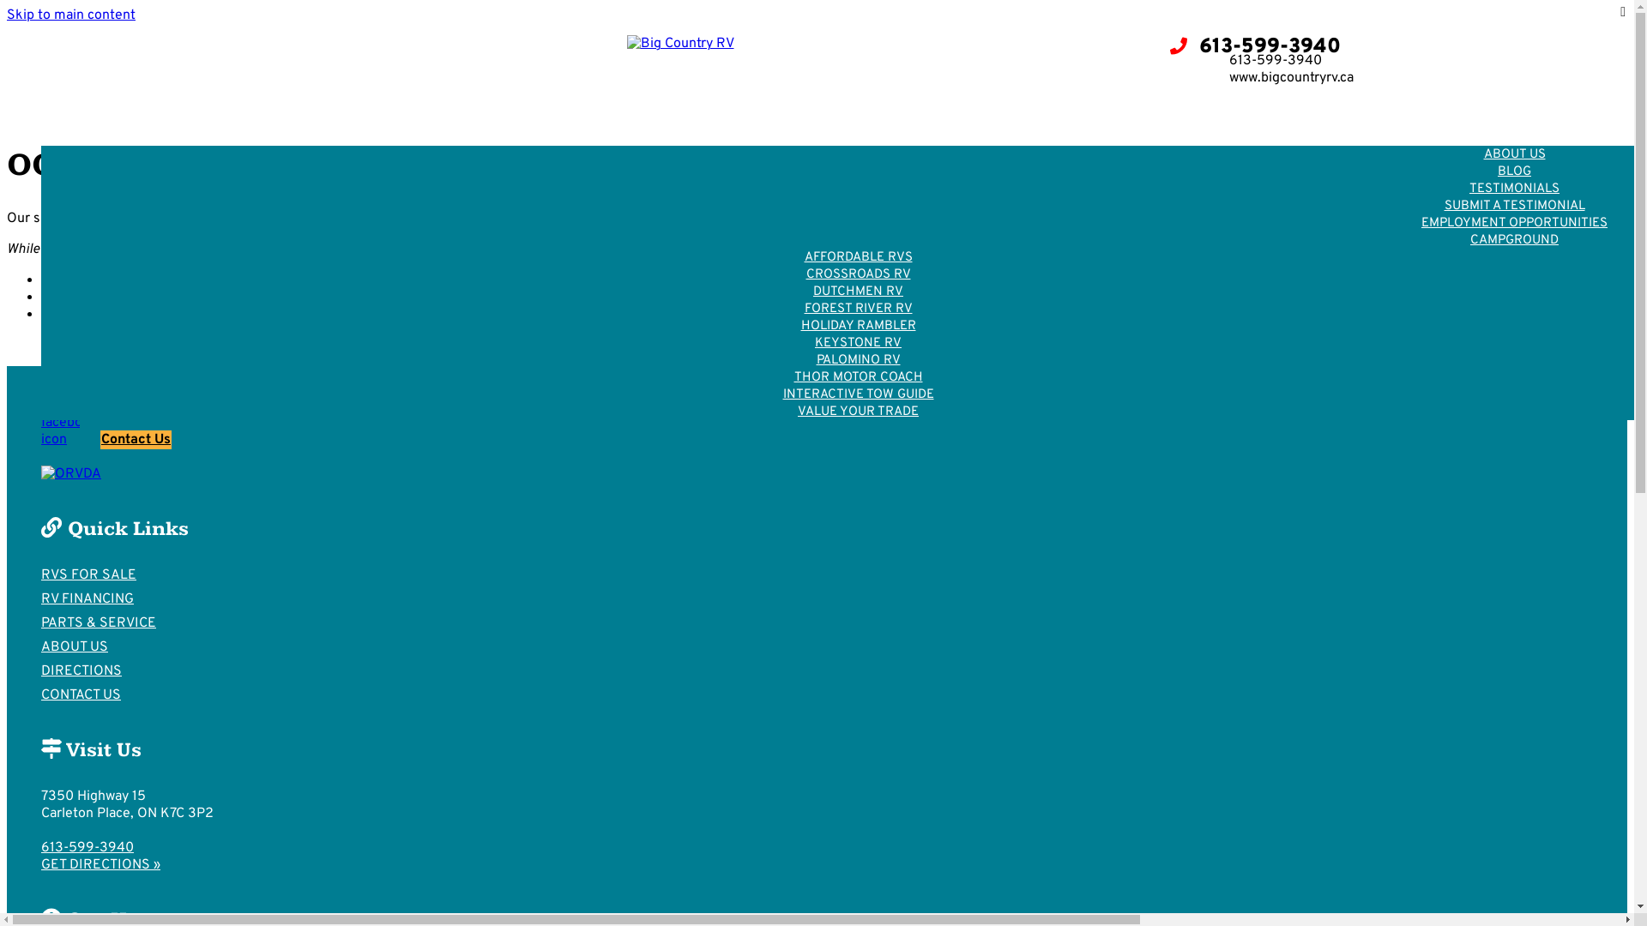  What do you see at coordinates (858, 171) in the screenshot?
I see `USED RVS` at bounding box center [858, 171].